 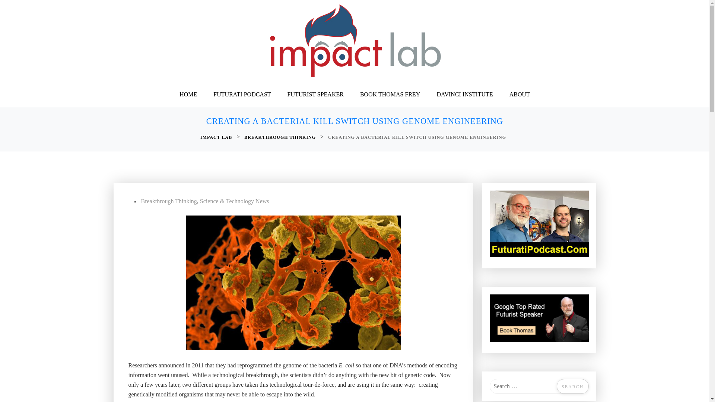 I want to click on Go to the Breakthrough Thinking Category archives., so click(x=281, y=137).